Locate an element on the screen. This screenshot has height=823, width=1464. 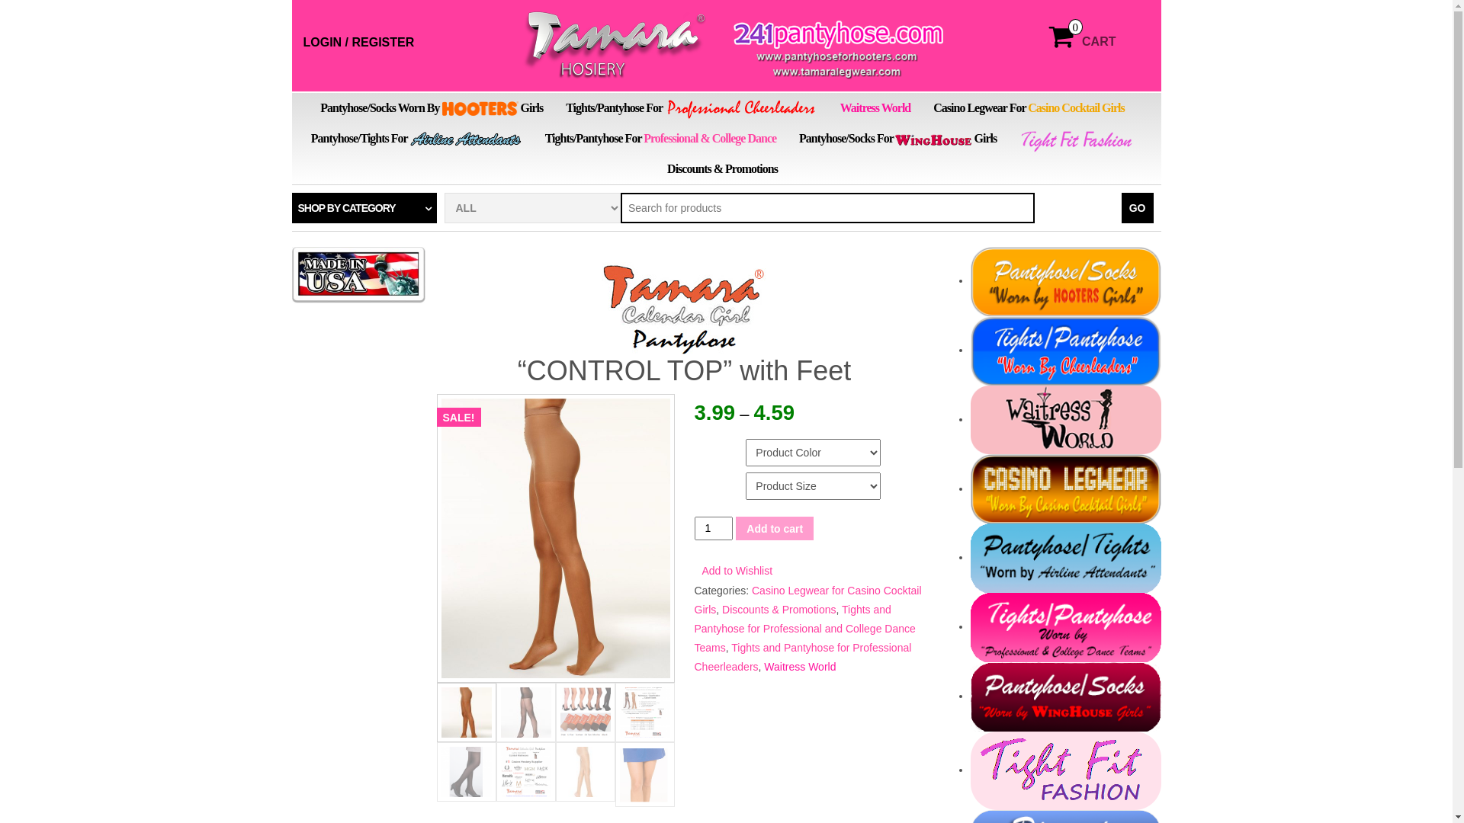
Tights/Pantyhose For is located at coordinates (692, 108).